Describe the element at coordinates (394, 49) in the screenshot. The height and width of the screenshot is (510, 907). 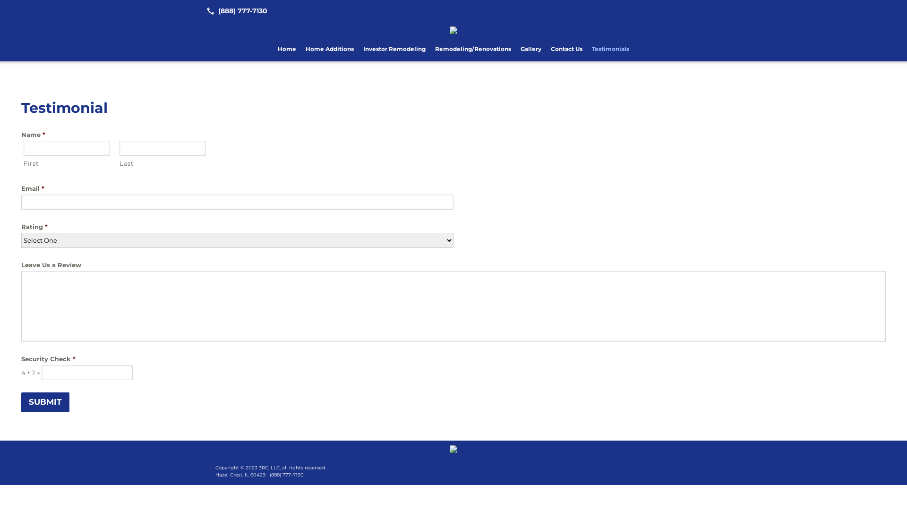
I see `Investor Remodeling` at that location.